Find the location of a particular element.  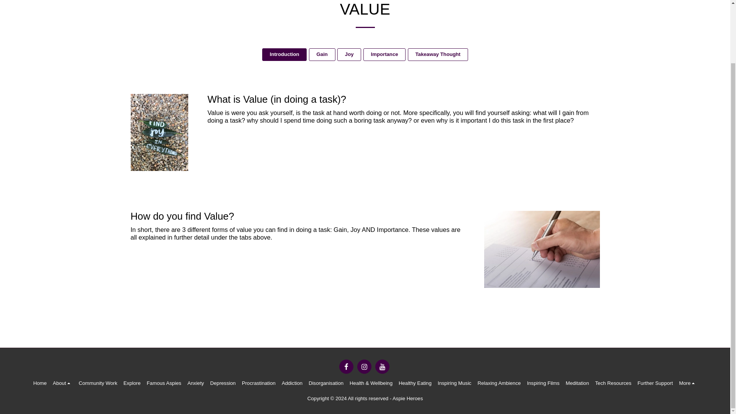

Takeaway Thought is located at coordinates (438, 54).